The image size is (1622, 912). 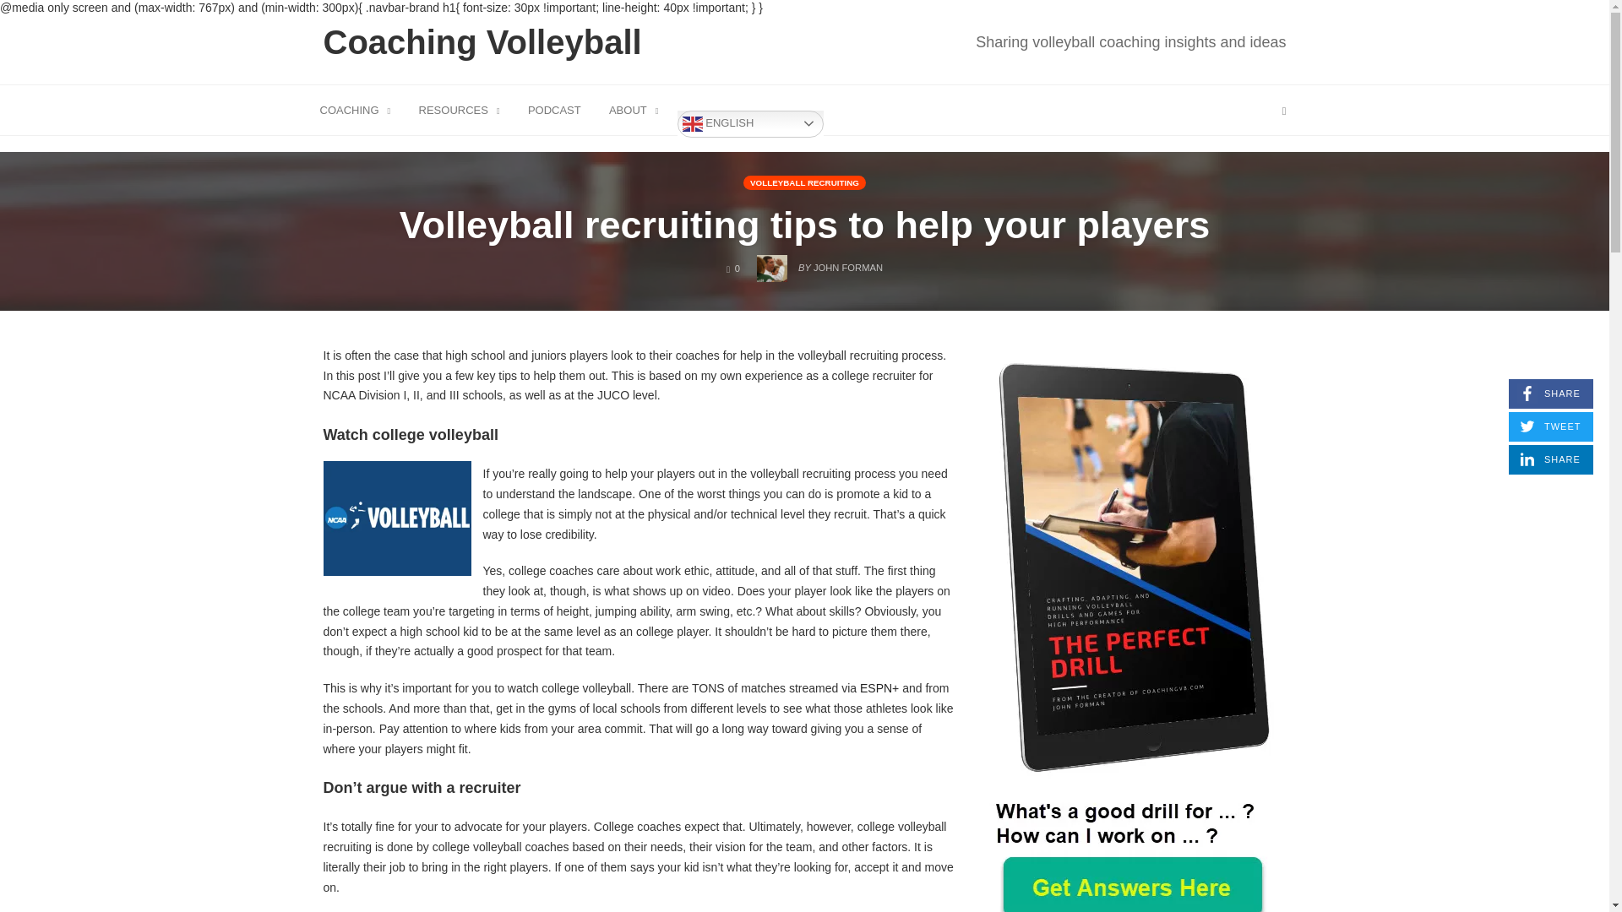 What do you see at coordinates (1130, 41) in the screenshot?
I see `RESOURCES` at bounding box center [1130, 41].